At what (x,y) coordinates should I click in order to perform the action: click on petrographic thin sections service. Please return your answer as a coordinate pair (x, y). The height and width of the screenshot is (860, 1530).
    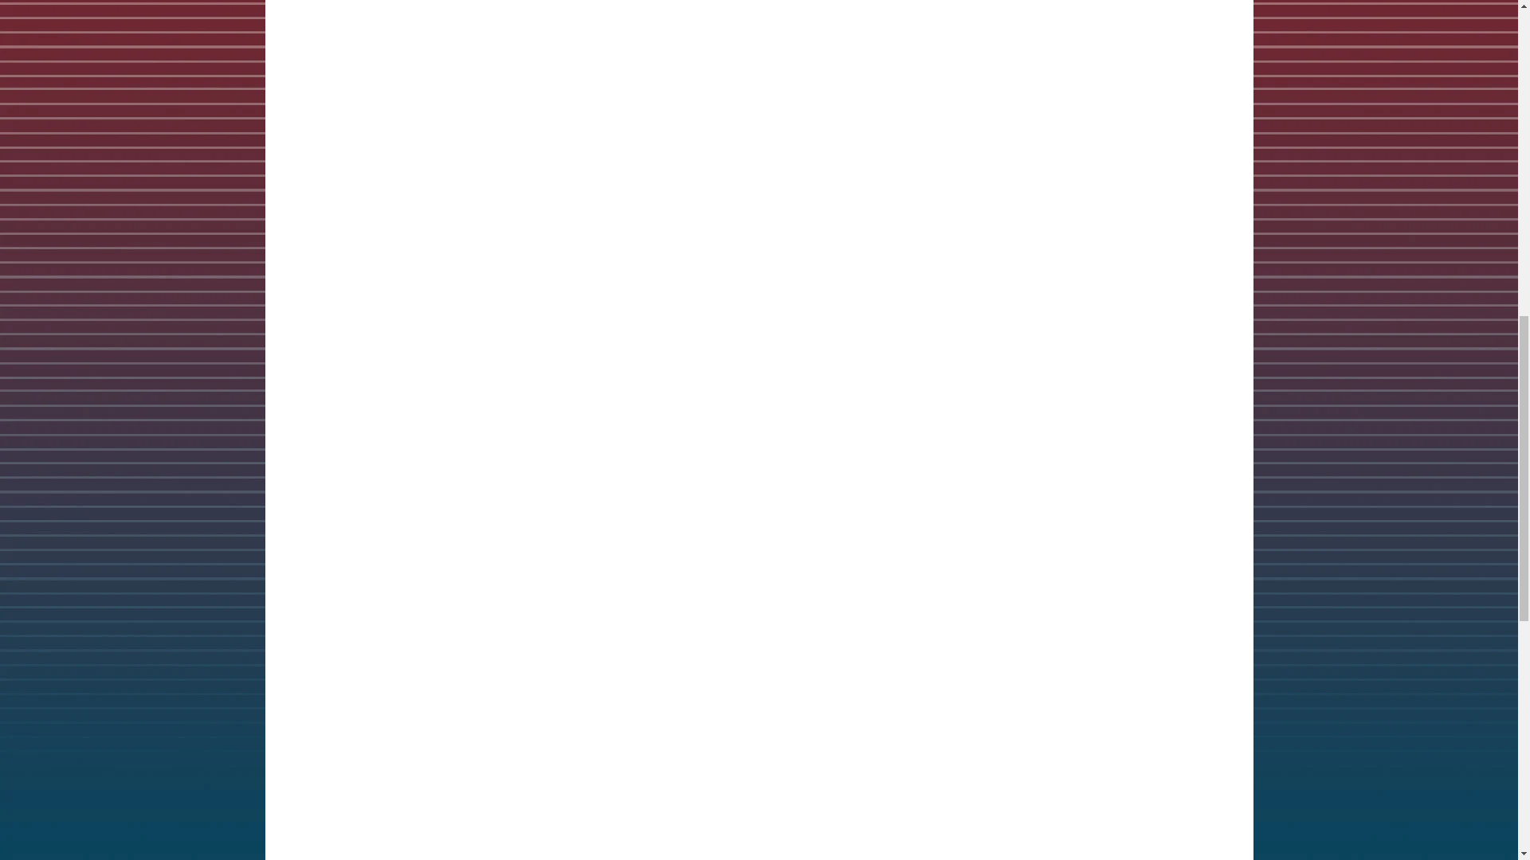
    Looking at the image, I should click on (403, 80).